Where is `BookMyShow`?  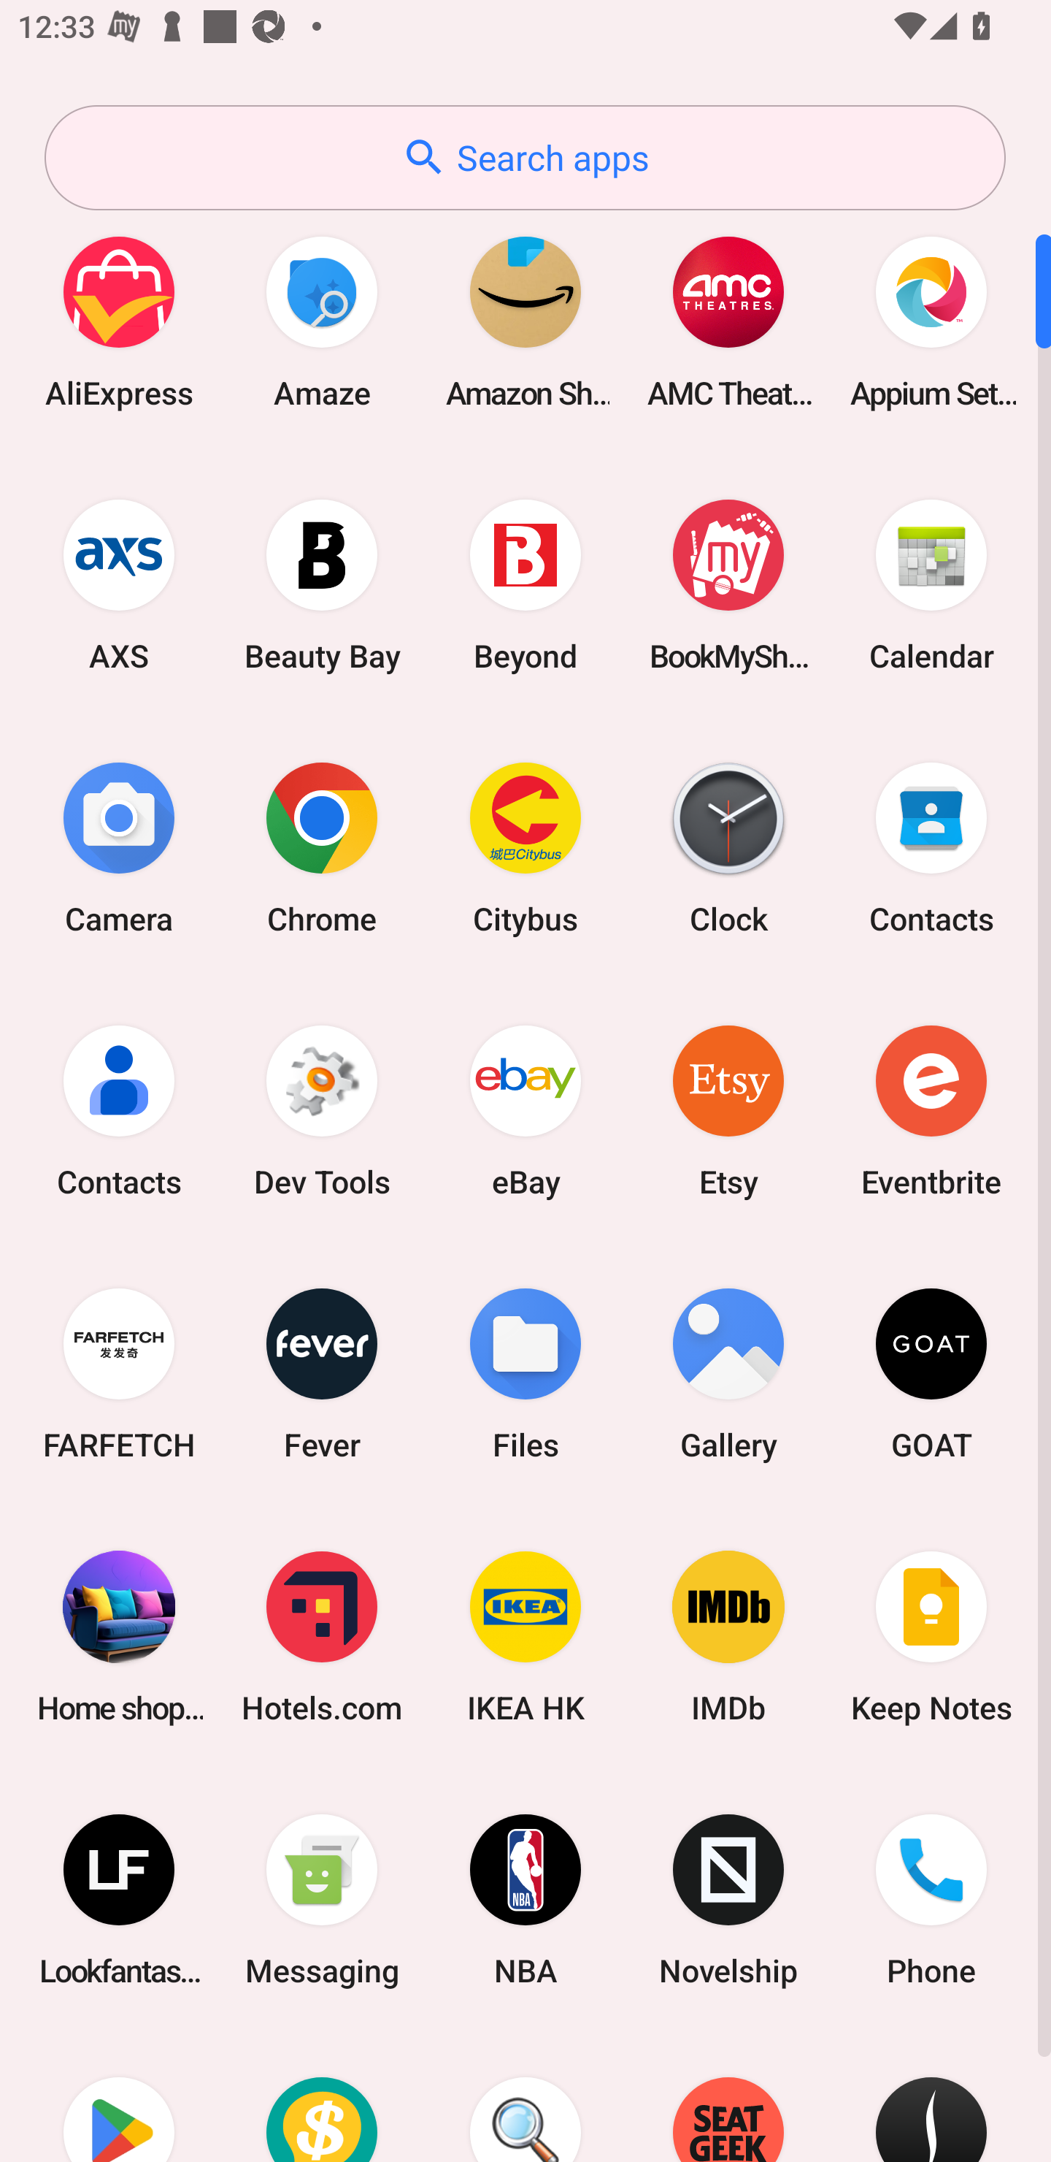
BookMyShow is located at coordinates (728, 584).